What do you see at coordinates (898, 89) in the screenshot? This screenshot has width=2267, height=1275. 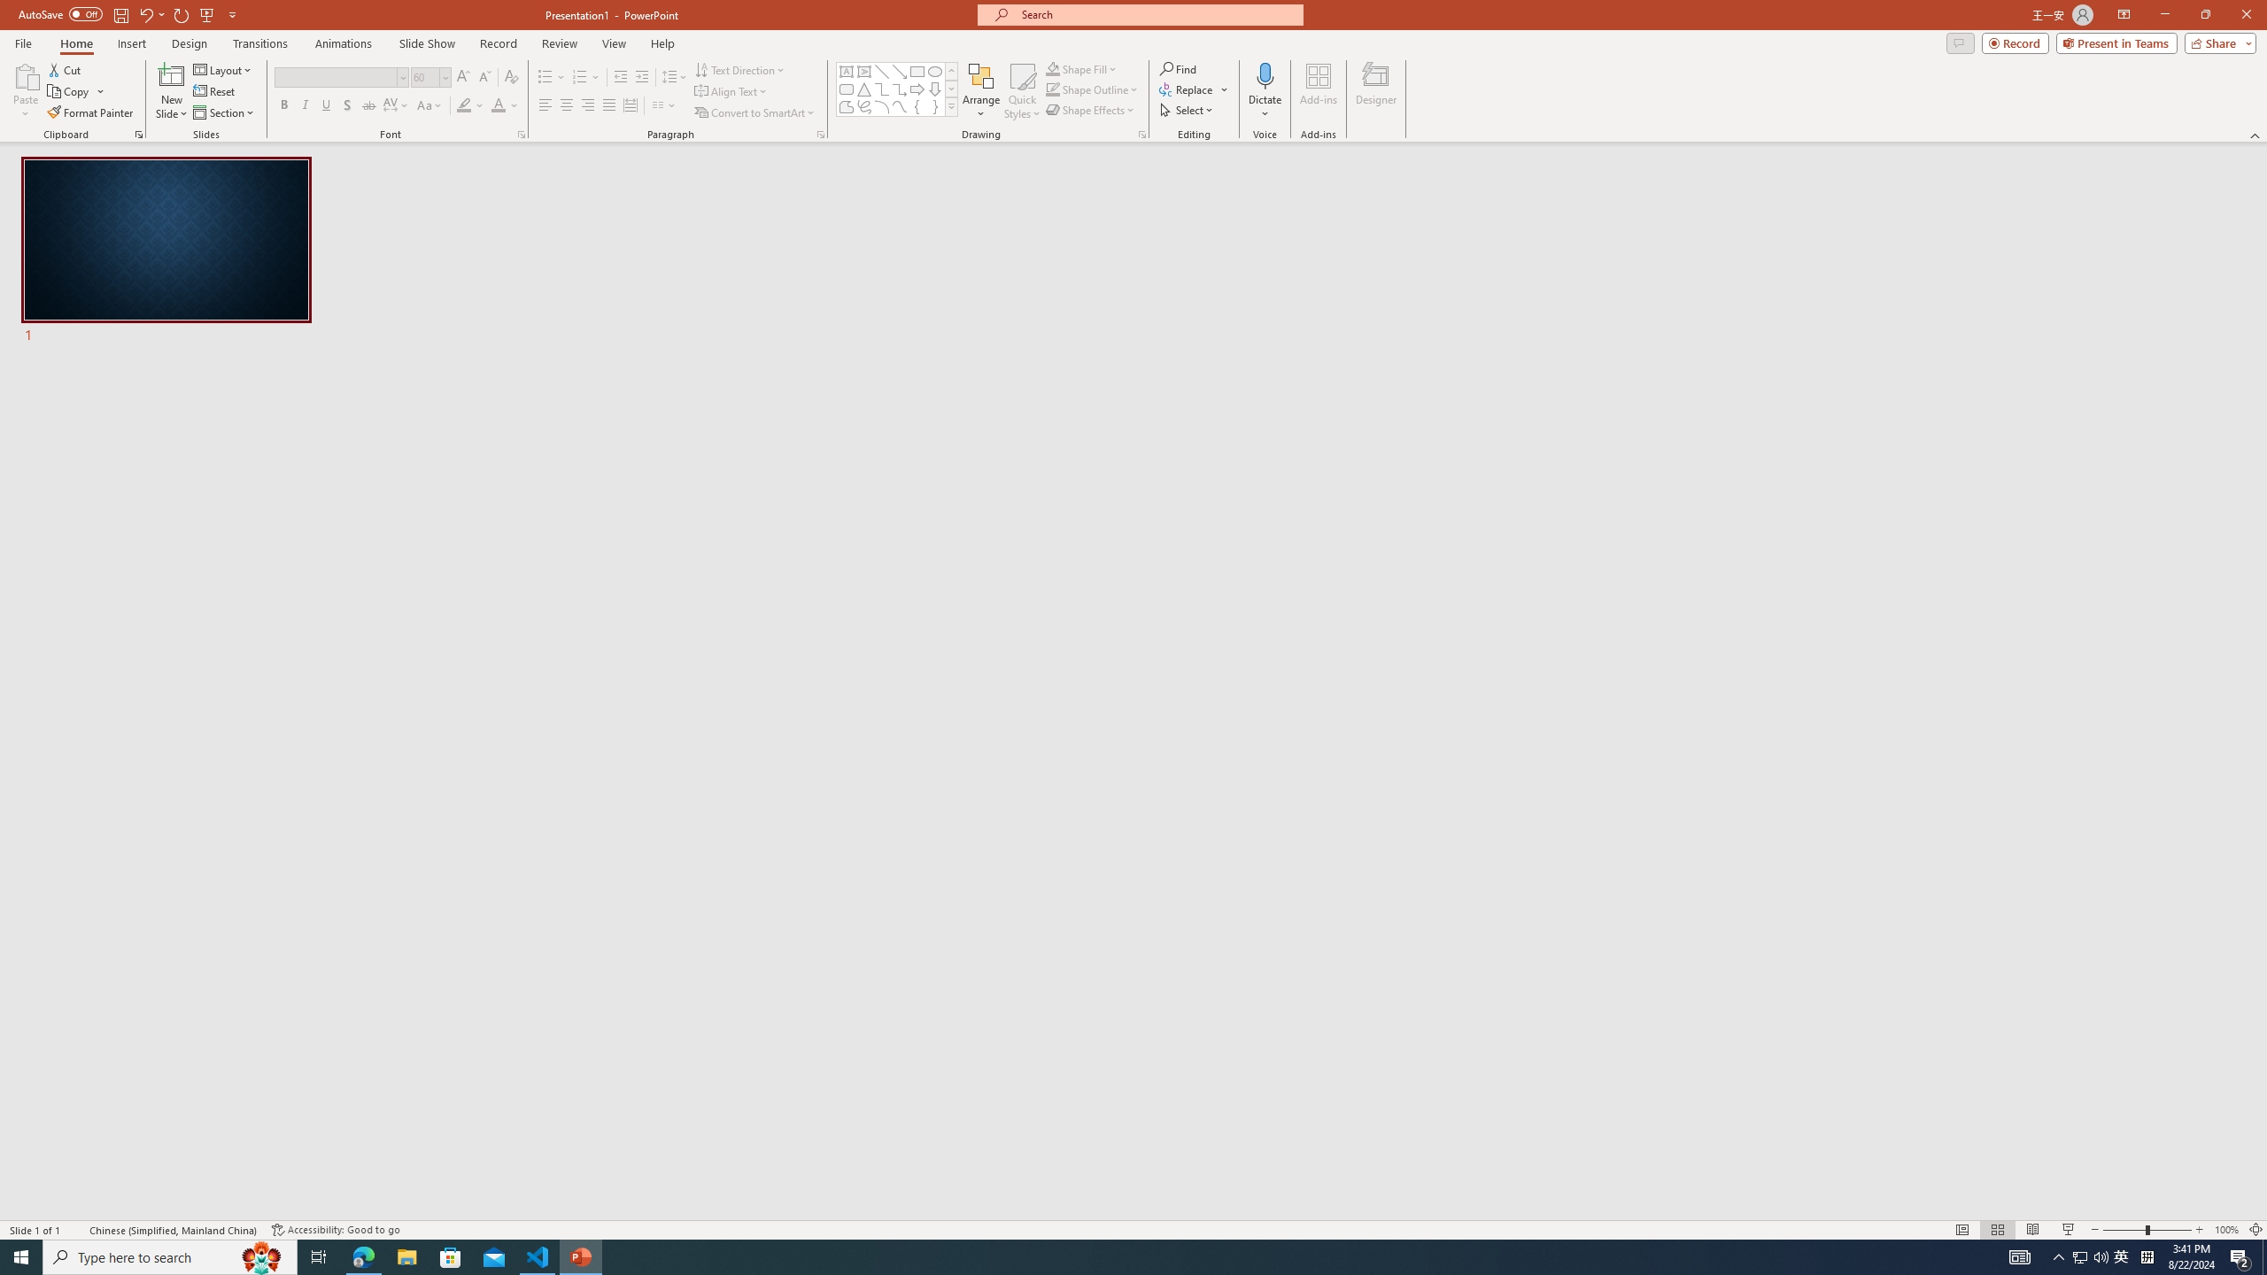 I see `AutomationID: ShapesInsertGallery` at bounding box center [898, 89].